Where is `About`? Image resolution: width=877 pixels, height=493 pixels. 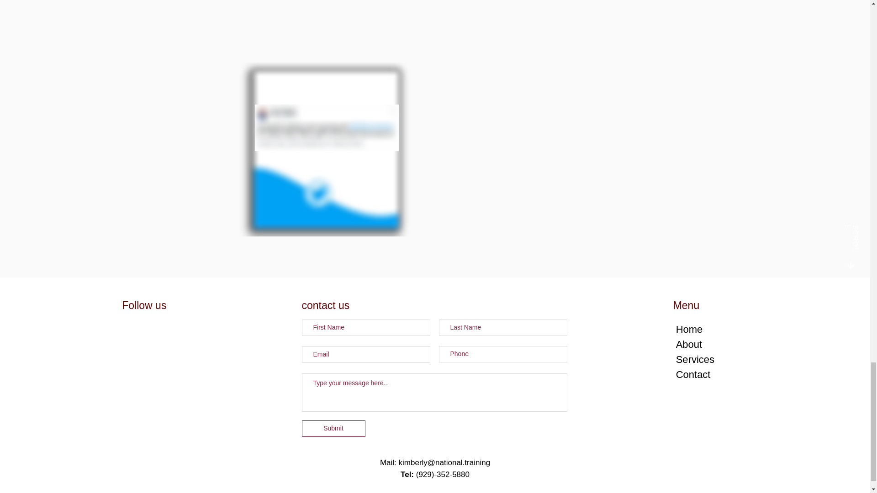 About is located at coordinates (689, 344).